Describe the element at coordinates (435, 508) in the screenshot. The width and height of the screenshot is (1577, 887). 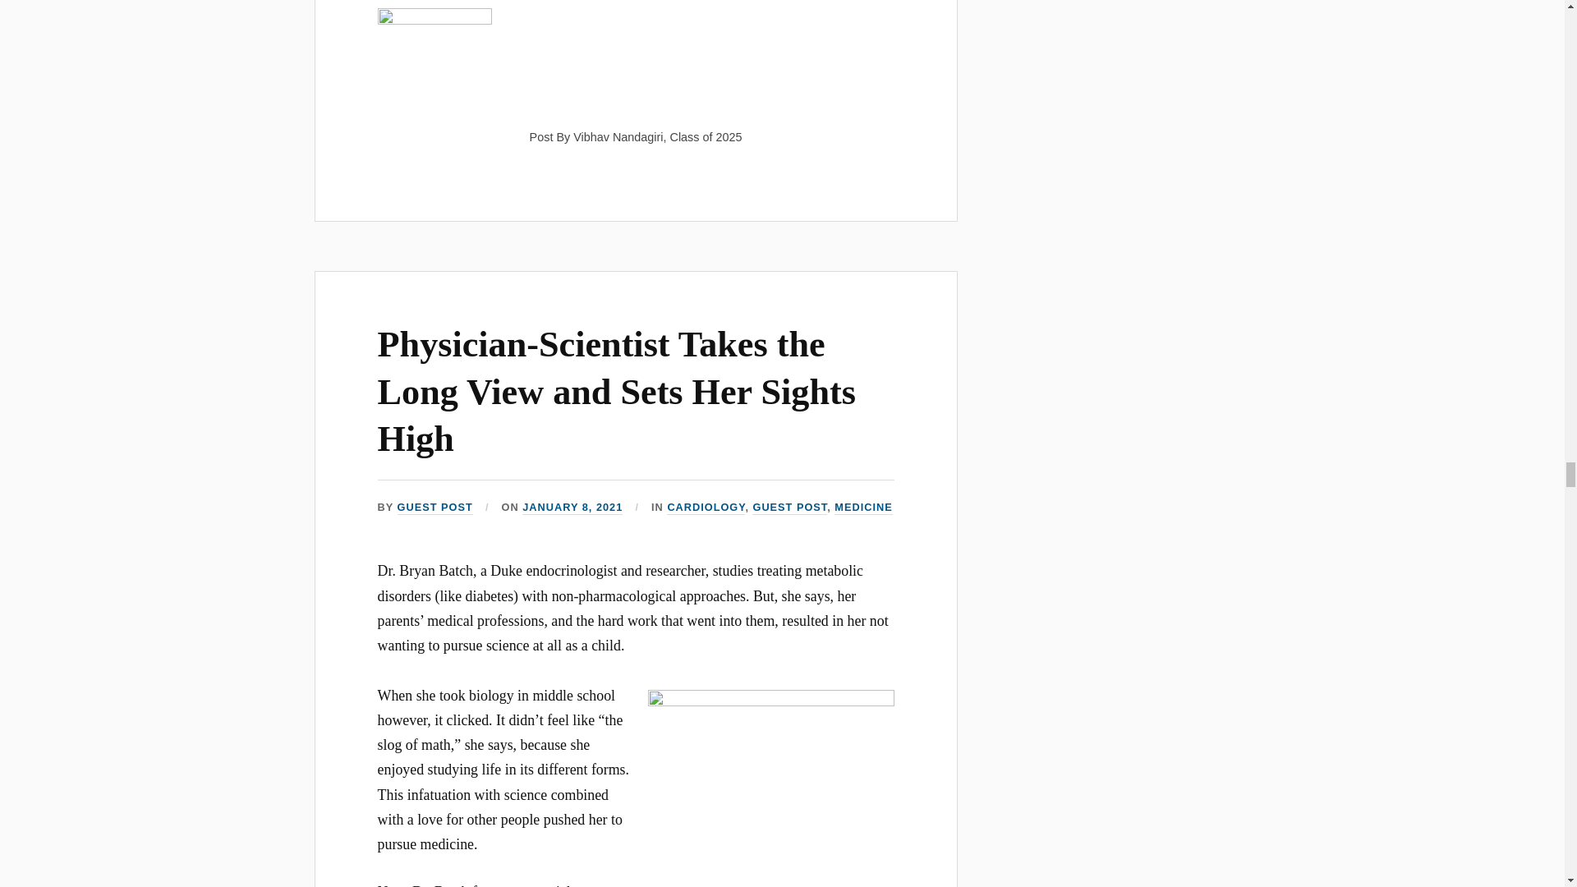
I see `Posts by Guest Post` at that location.